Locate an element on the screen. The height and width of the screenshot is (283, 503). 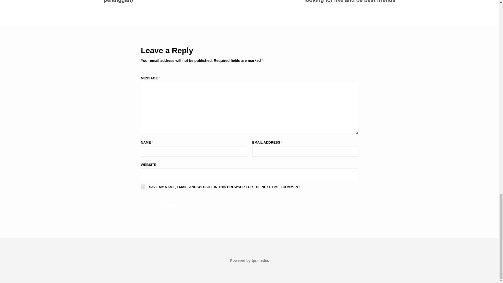
yes is located at coordinates (143, 187).